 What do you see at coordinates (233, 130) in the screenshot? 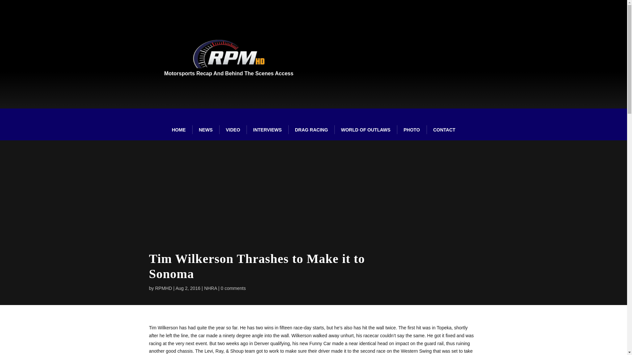
I see `VIDEO` at bounding box center [233, 130].